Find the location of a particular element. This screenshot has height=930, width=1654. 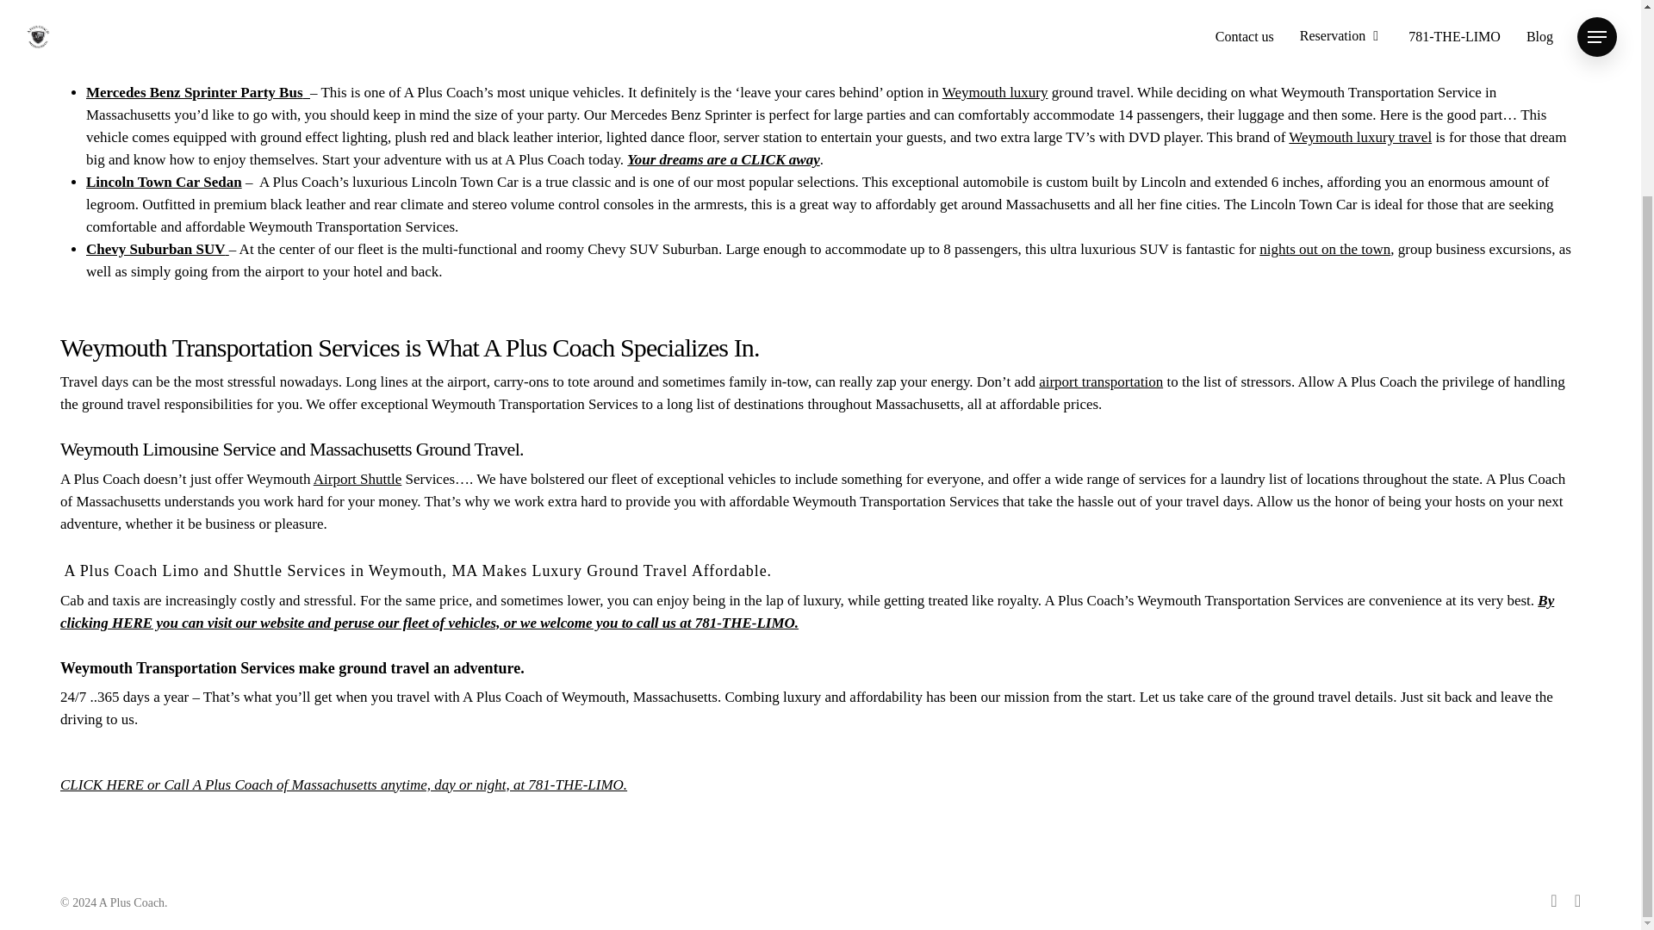

Weymouth luxury is located at coordinates (996, 92).